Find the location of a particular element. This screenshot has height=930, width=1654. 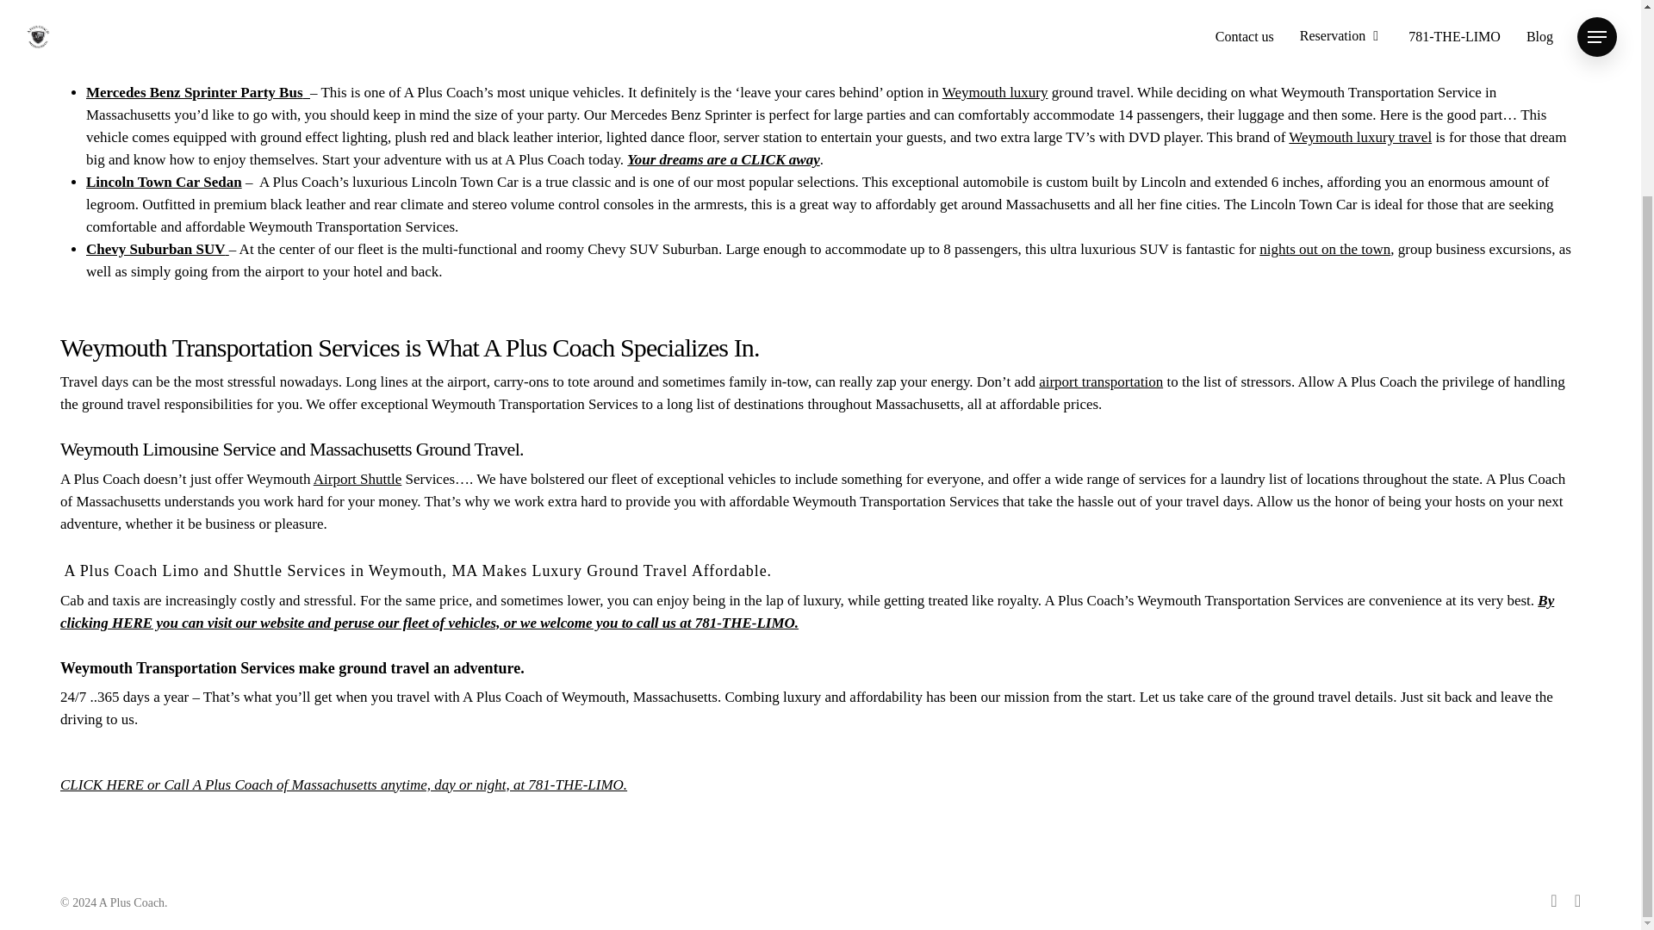

Weymouth luxury is located at coordinates (996, 92).